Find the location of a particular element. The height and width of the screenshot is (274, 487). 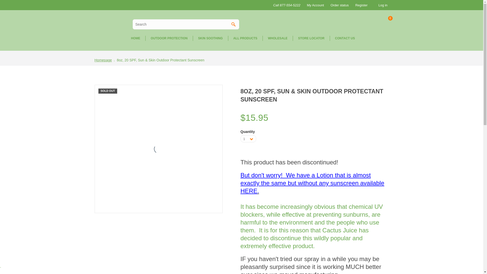

Log in is located at coordinates (384, 5).